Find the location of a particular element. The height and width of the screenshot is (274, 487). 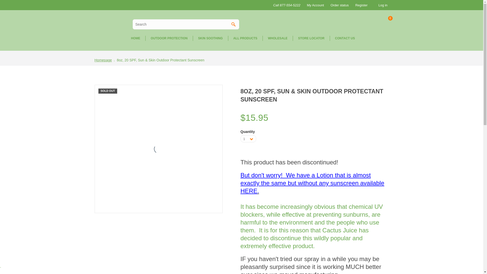

Log in is located at coordinates (384, 5).